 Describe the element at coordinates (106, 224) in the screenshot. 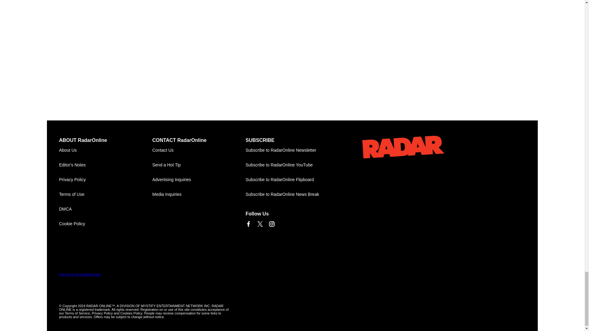

I see `Cookie Policy` at that location.